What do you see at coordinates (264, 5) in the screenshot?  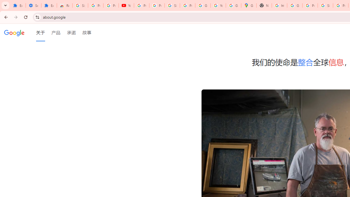 I see `New Tab` at bounding box center [264, 5].